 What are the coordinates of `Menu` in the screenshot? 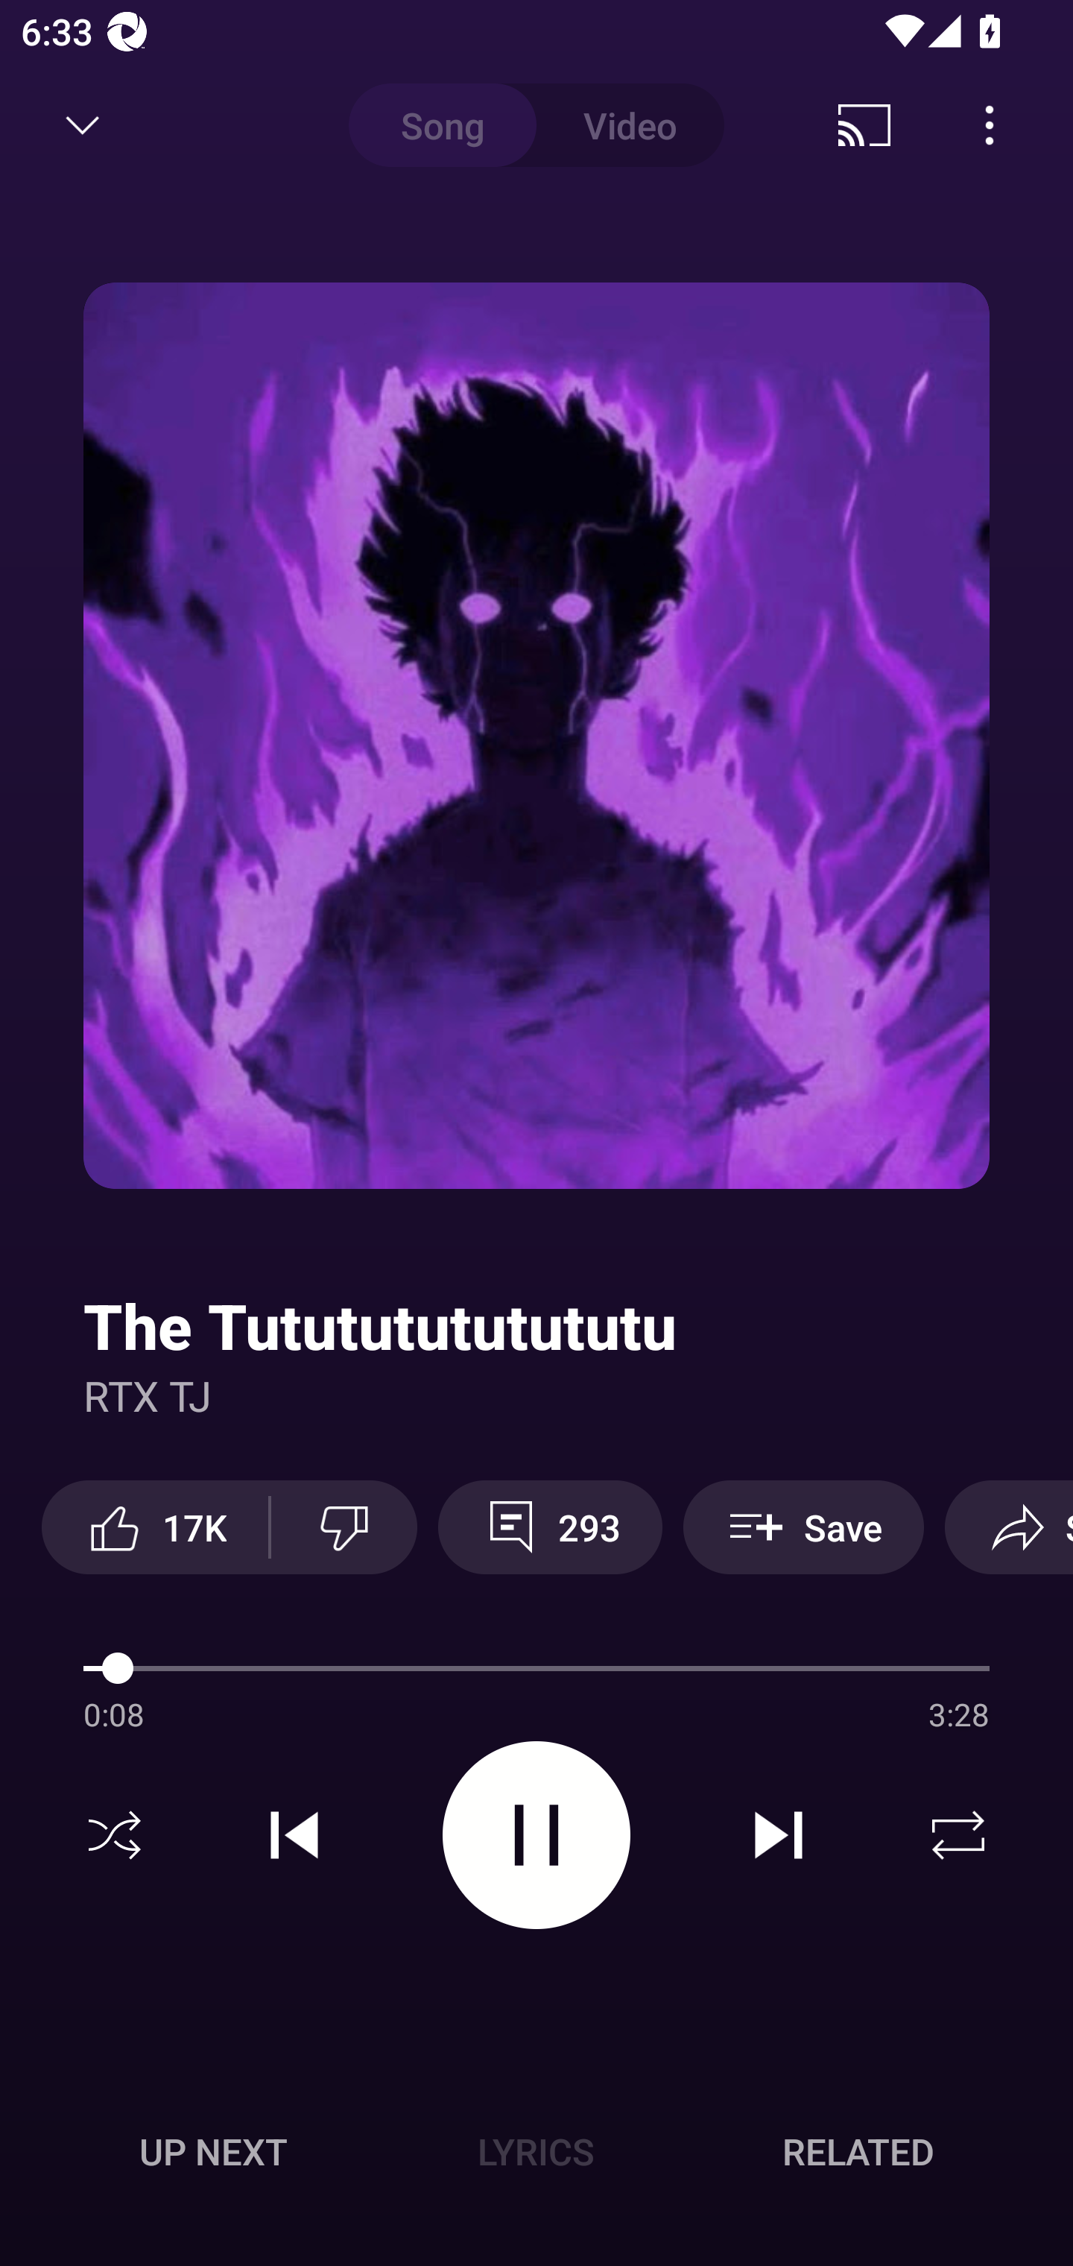 It's located at (990, 125).